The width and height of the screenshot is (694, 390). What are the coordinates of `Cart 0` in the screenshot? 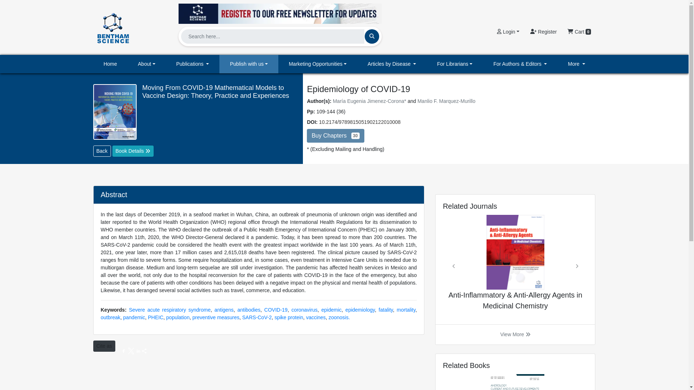 It's located at (579, 32).